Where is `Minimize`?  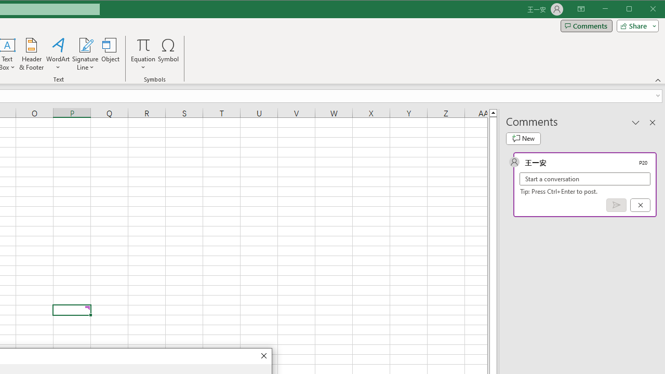 Minimize is located at coordinates (633, 9).